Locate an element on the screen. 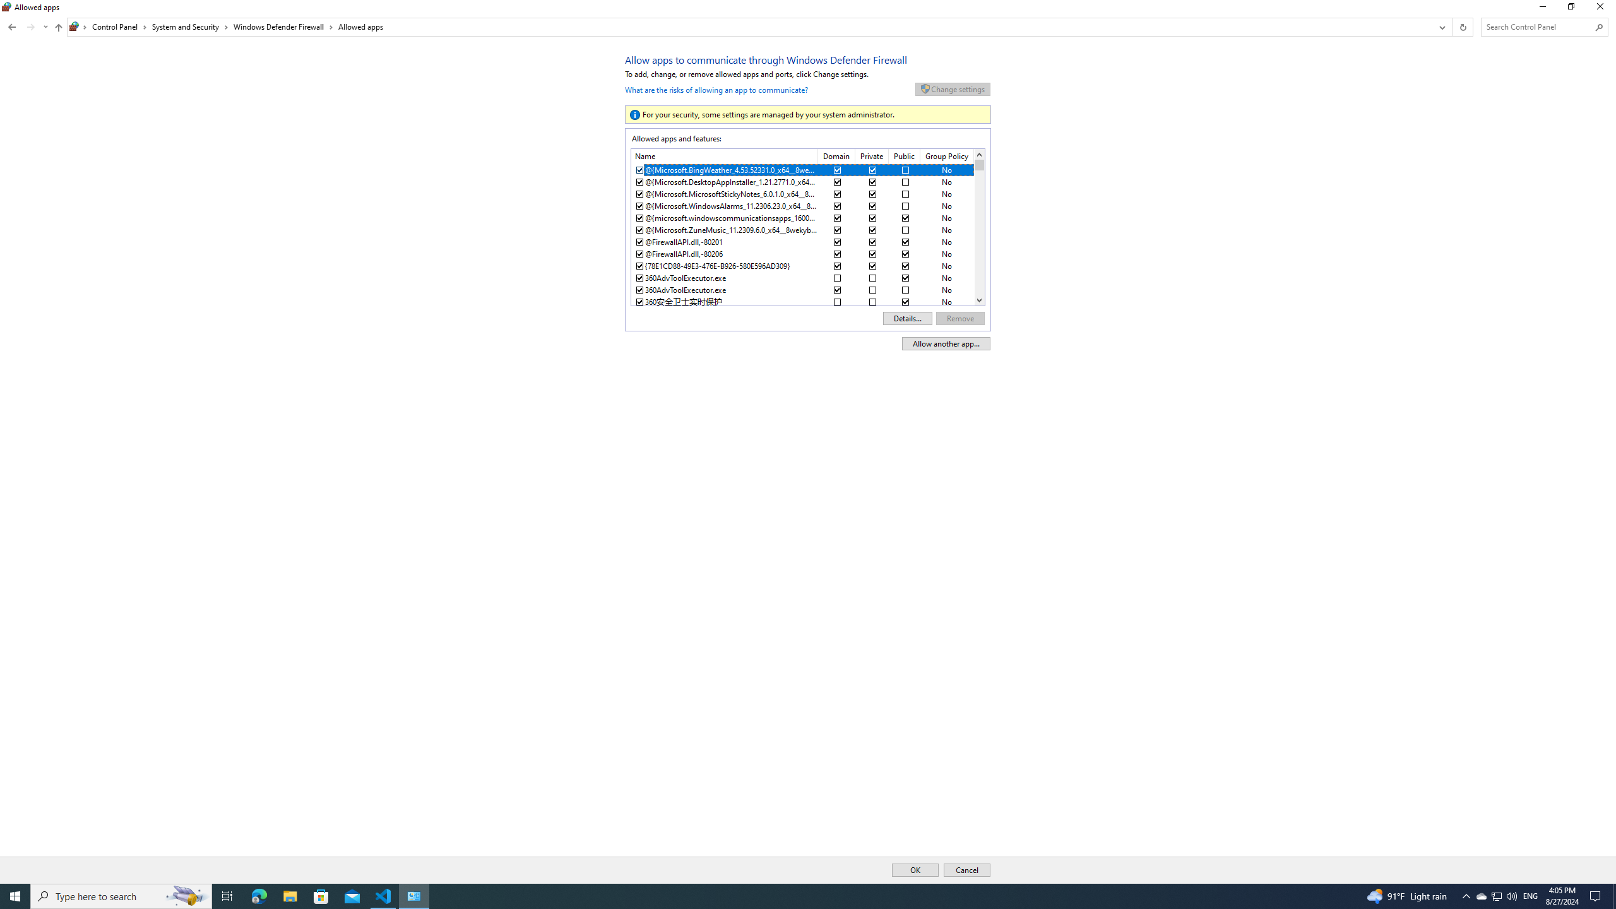 The width and height of the screenshot is (1616, 909). System is located at coordinates (8, 6).